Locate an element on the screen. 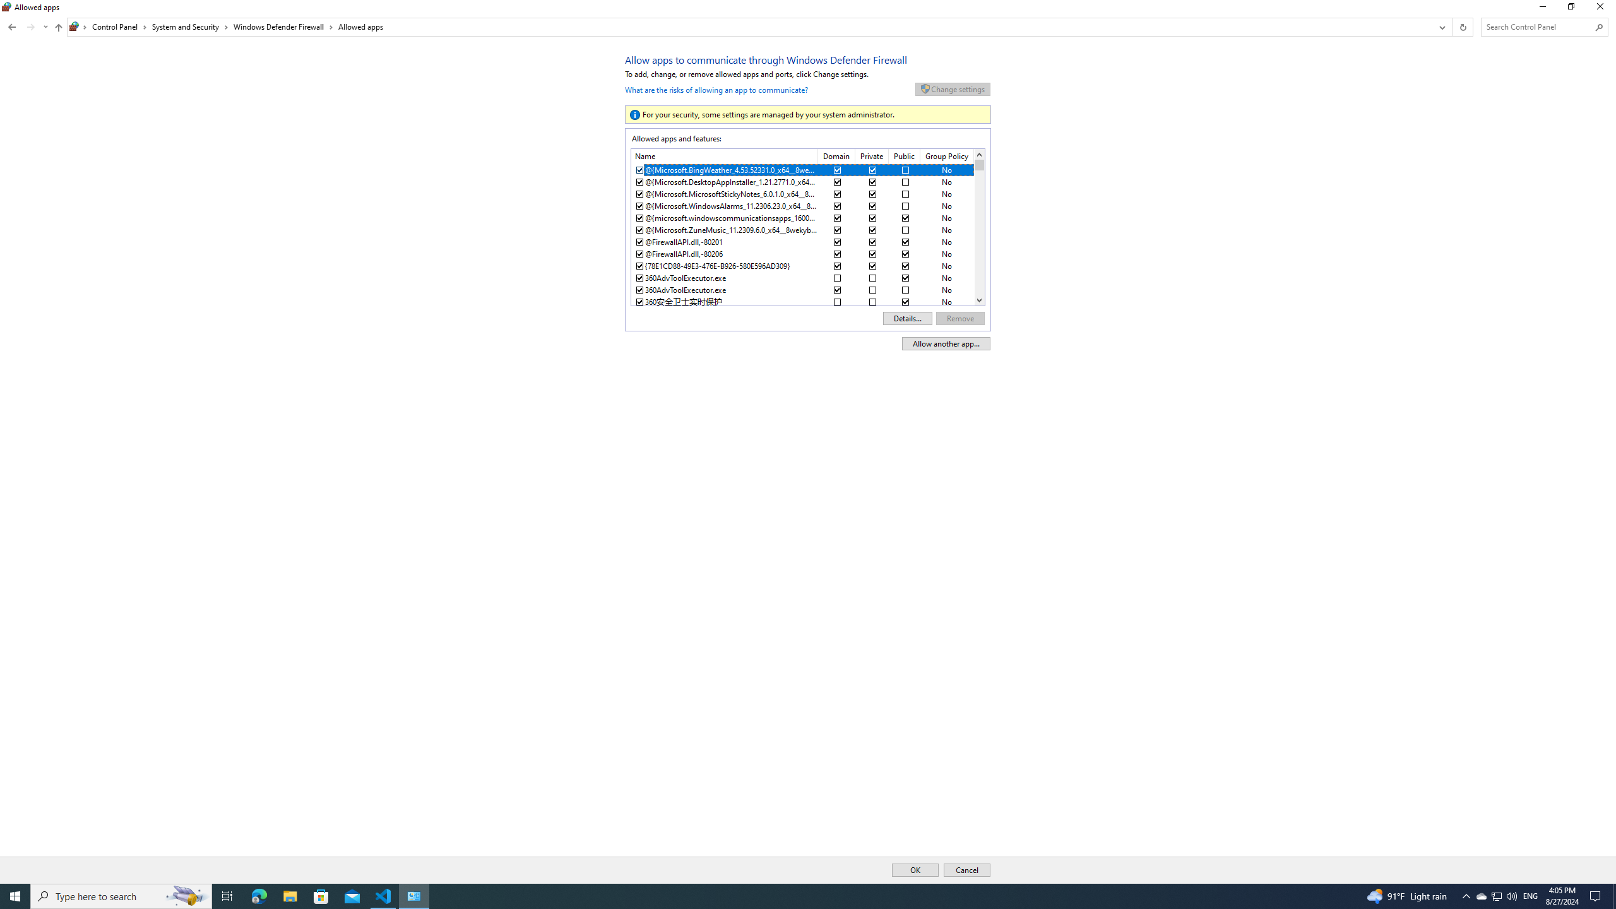 The width and height of the screenshot is (1616, 909). System is located at coordinates (8, 6).